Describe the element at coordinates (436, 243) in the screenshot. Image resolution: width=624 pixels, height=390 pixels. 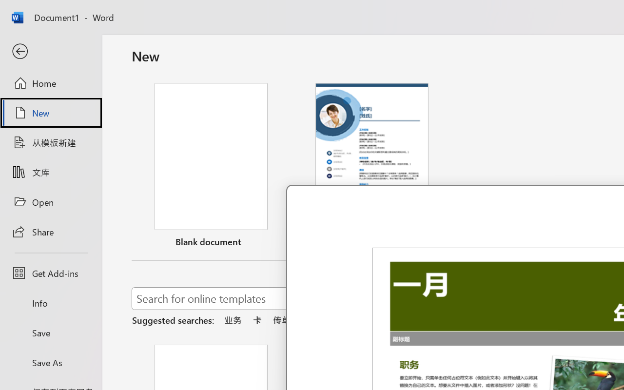
I see `Unpin from list` at that location.